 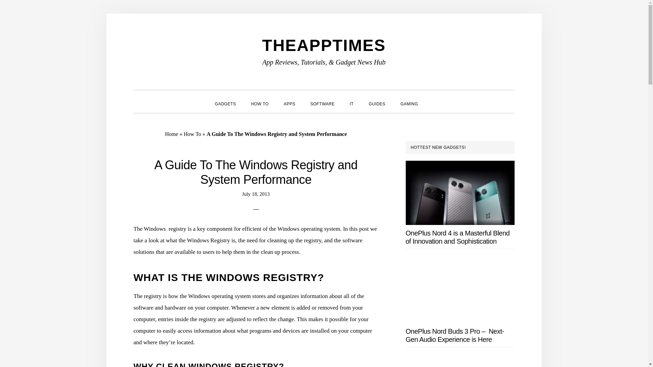 I want to click on Home, so click(x=171, y=134).